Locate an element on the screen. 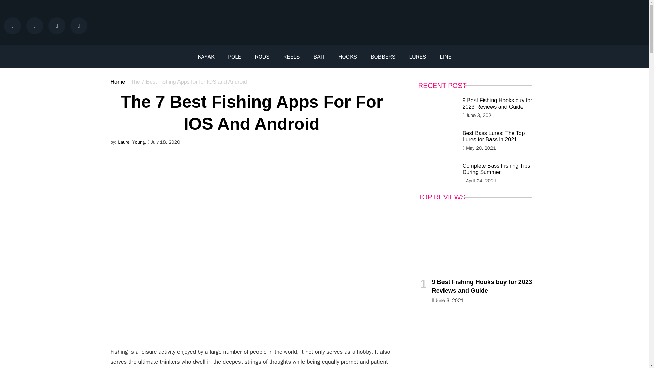  Home is located at coordinates (118, 82).